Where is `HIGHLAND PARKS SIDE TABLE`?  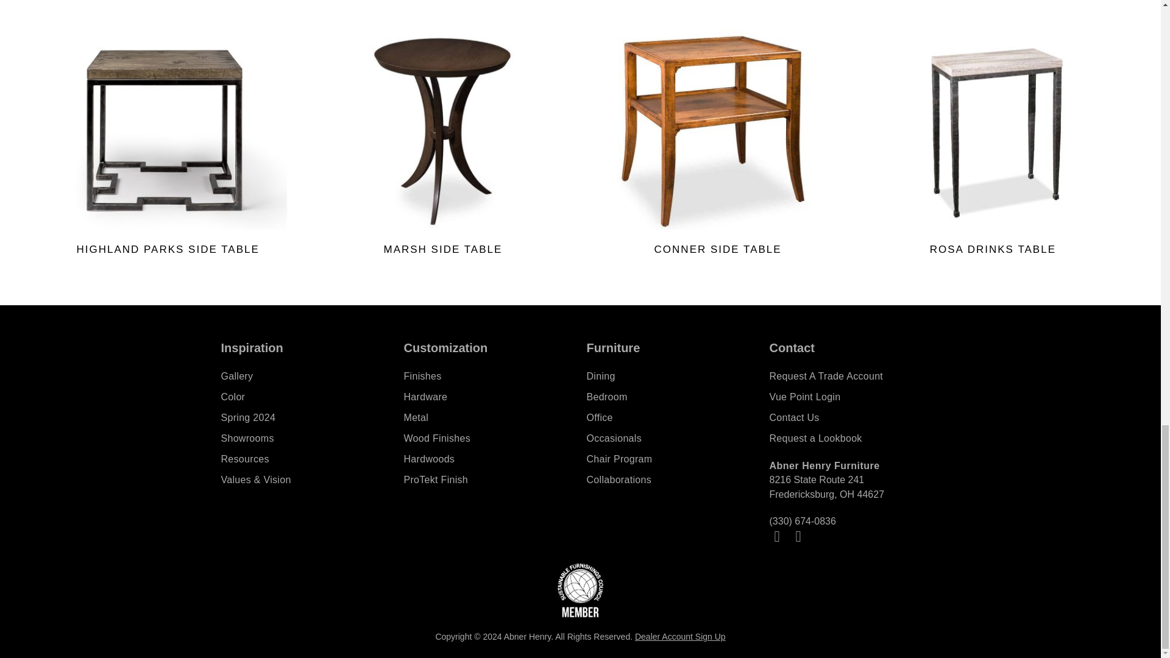
HIGHLAND PARKS SIDE TABLE is located at coordinates (168, 145).